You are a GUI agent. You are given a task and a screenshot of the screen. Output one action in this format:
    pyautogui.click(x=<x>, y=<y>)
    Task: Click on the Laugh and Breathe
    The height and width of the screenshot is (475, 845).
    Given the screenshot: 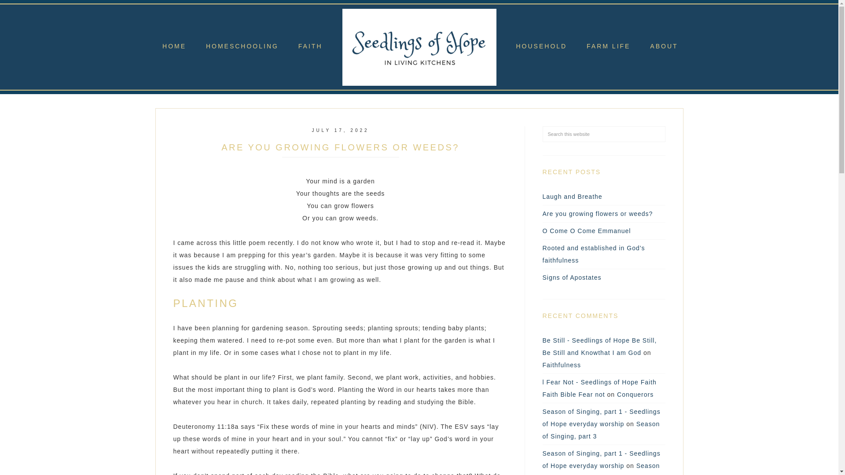 What is the action you would take?
    pyautogui.click(x=572, y=196)
    